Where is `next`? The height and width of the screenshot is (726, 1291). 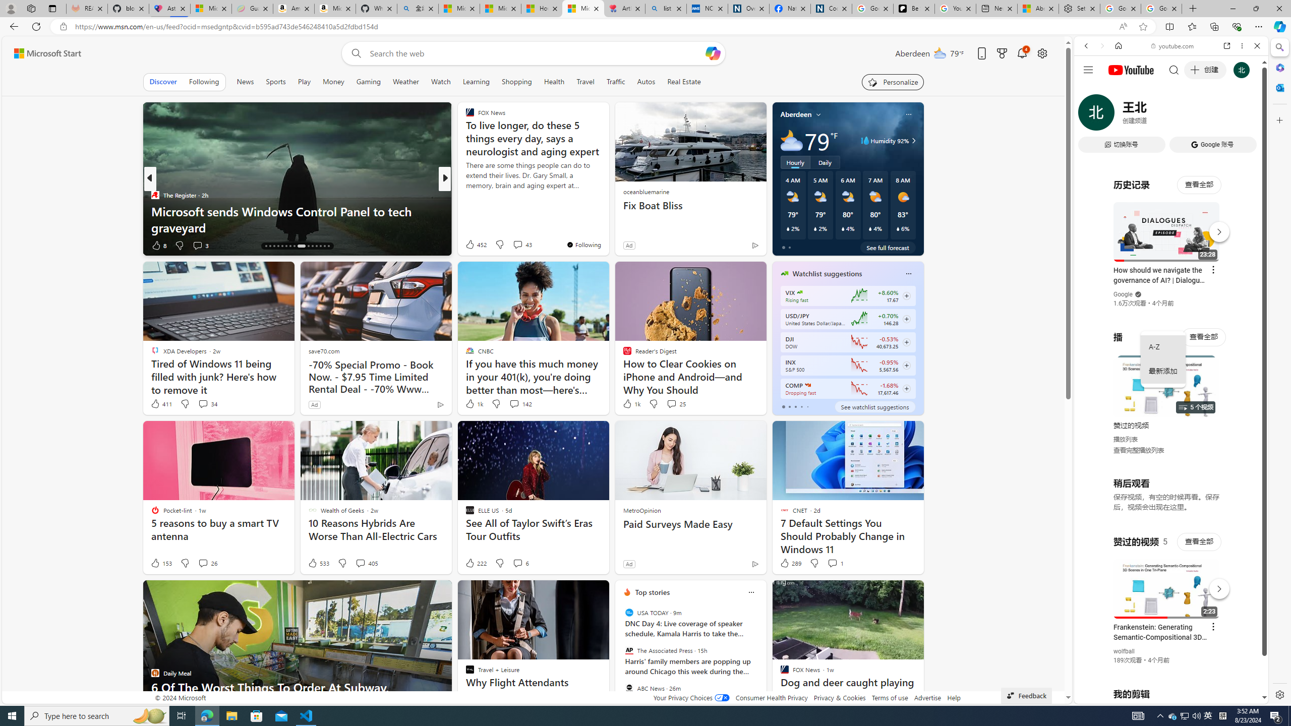
next is located at coordinates (761, 657).